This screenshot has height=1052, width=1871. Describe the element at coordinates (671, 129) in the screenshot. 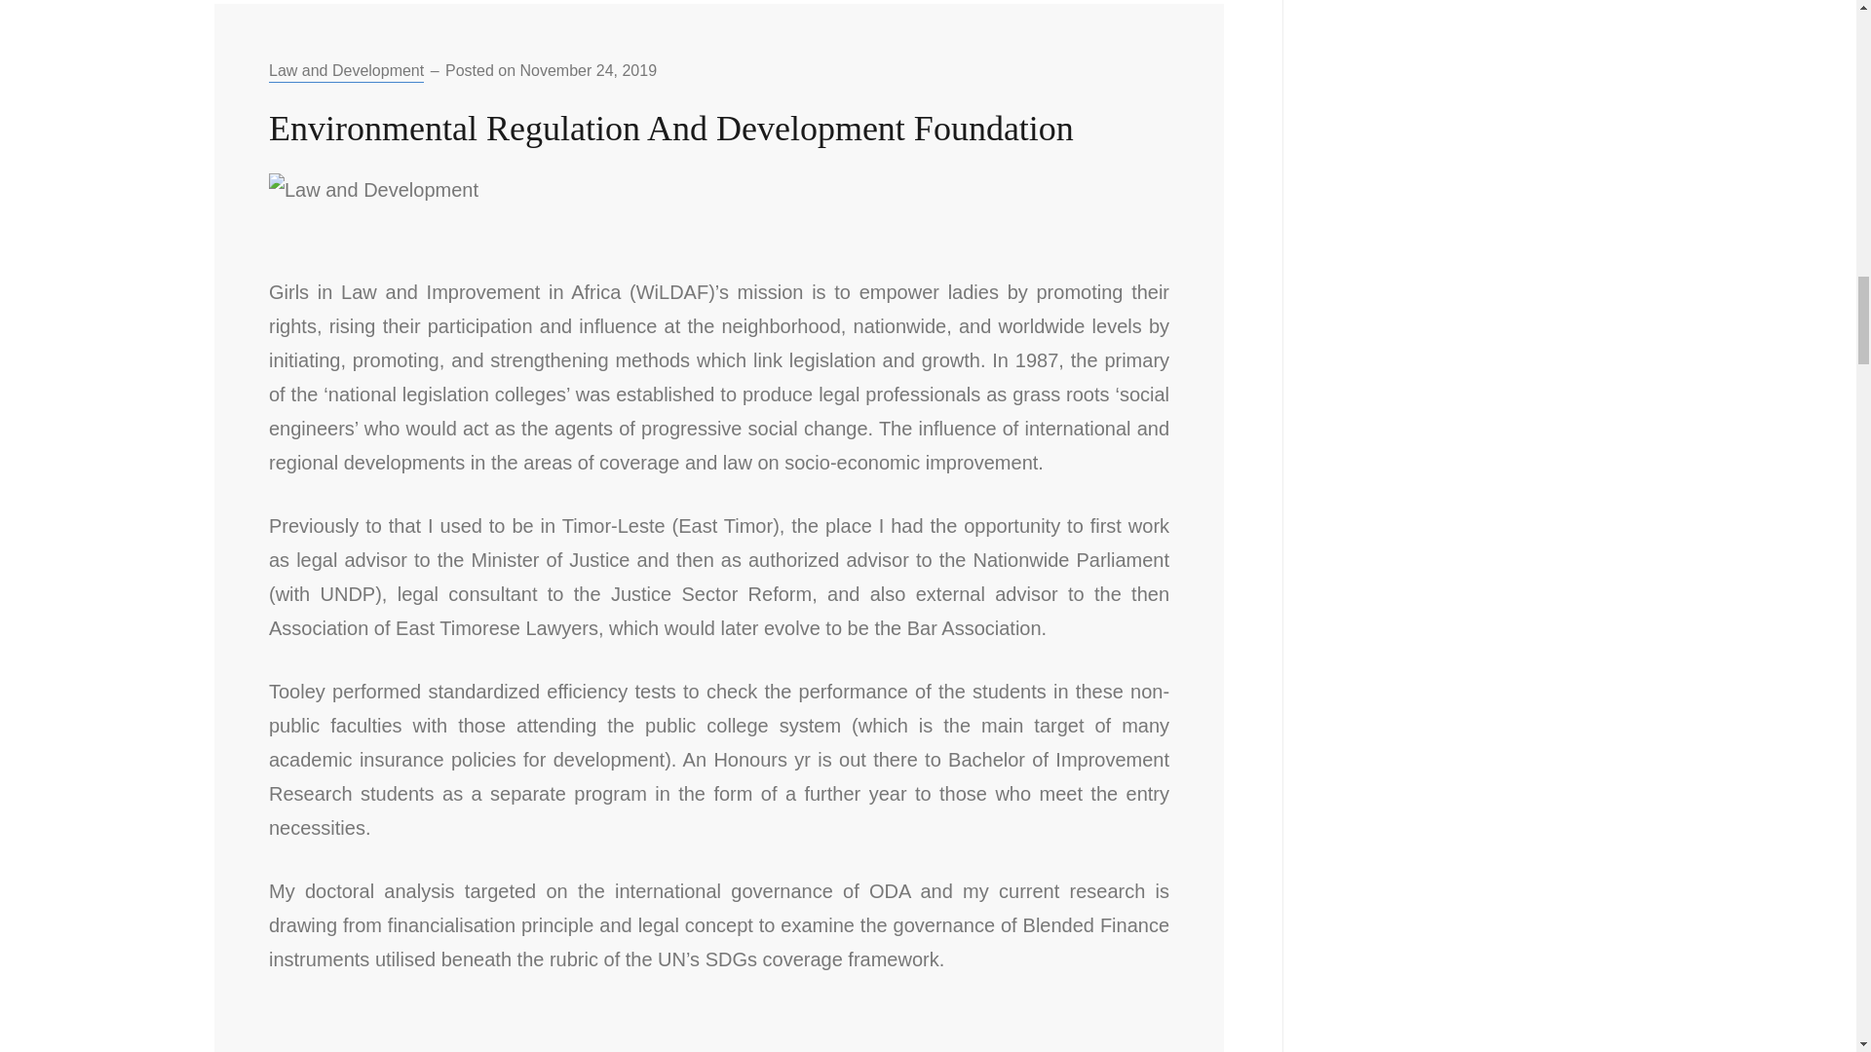

I see `Environmental Regulation And Development Foundation` at that location.